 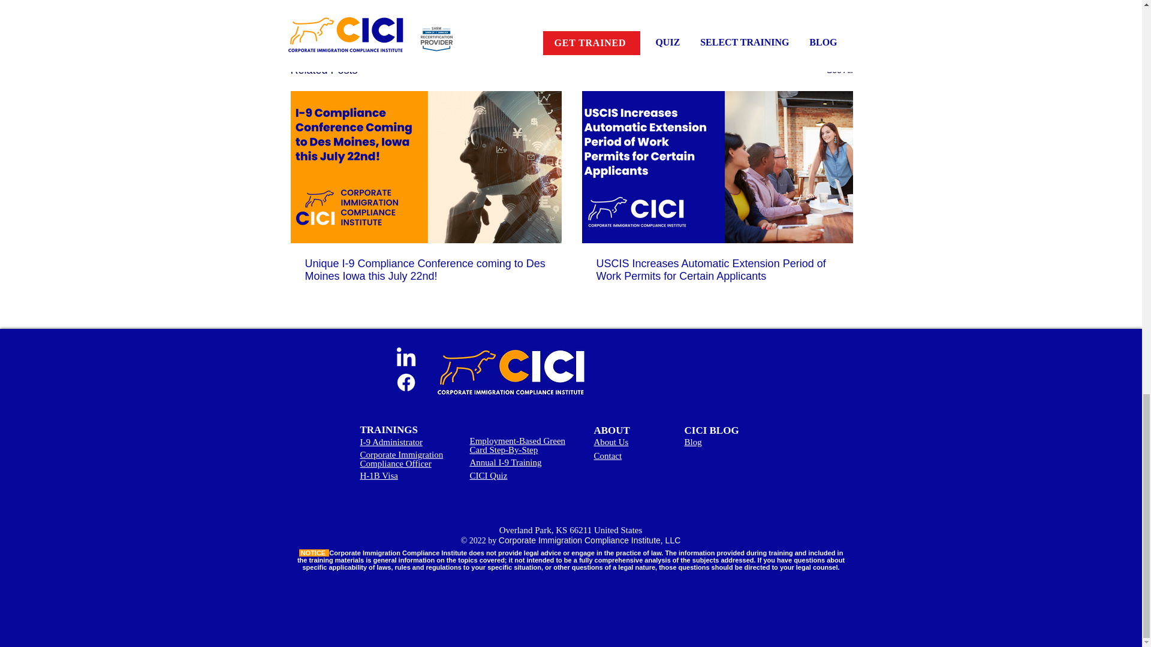 What do you see at coordinates (693, 442) in the screenshot?
I see `Blog` at bounding box center [693, 442].